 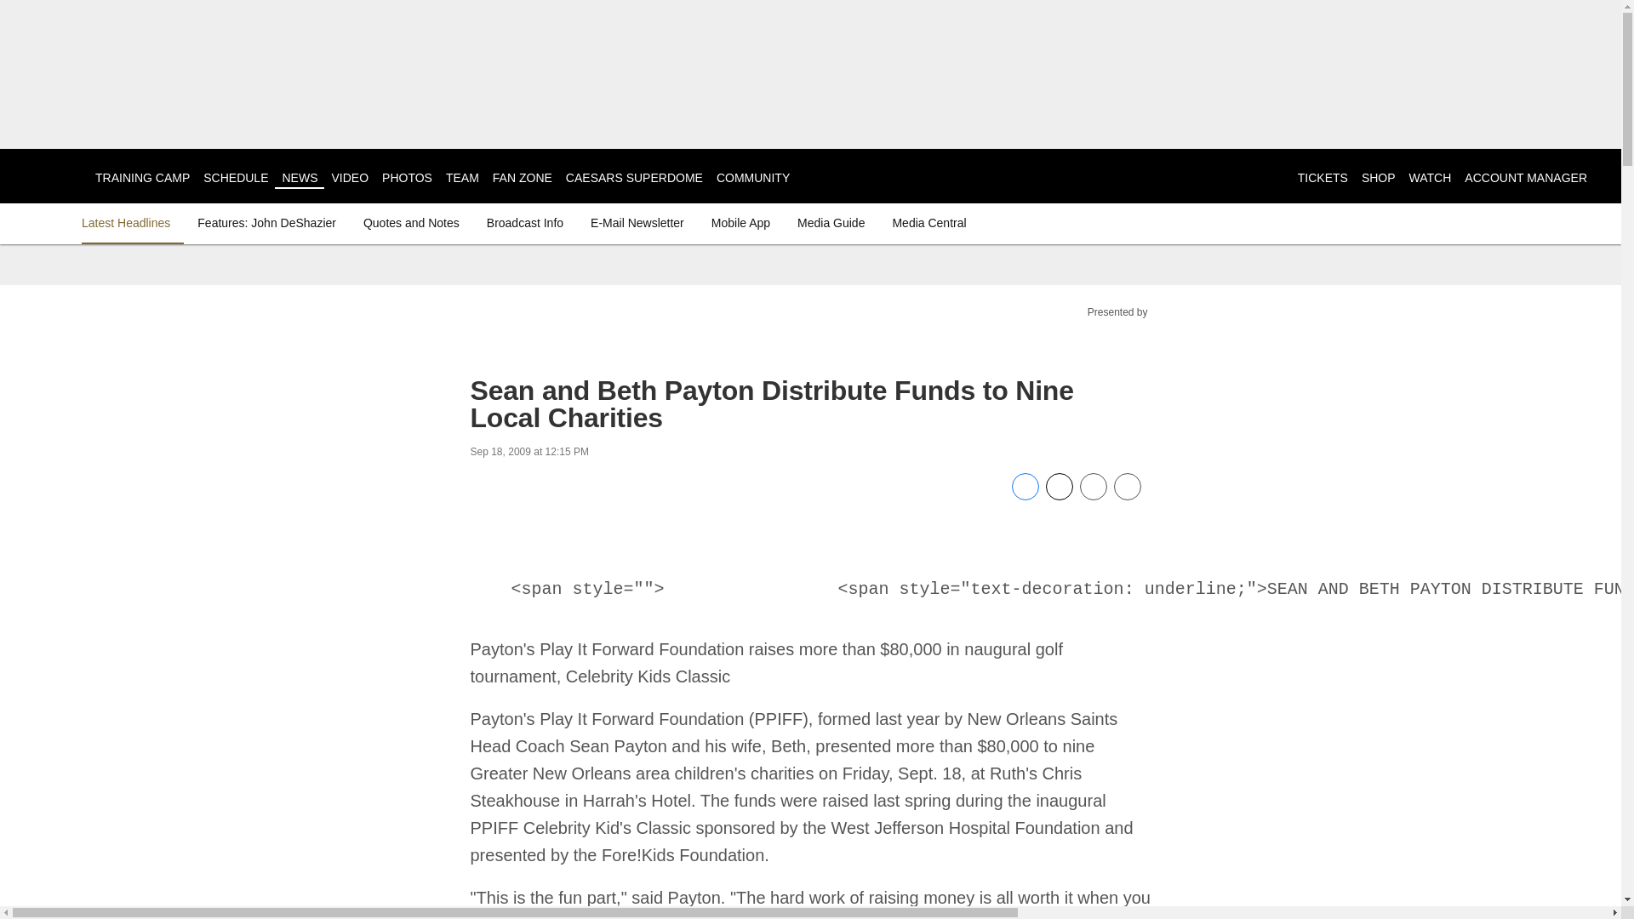 What do you see at coordinates (141, 177) in the screenshot?
I see `TRAINING CAMP` at bounding box center [141, 177].